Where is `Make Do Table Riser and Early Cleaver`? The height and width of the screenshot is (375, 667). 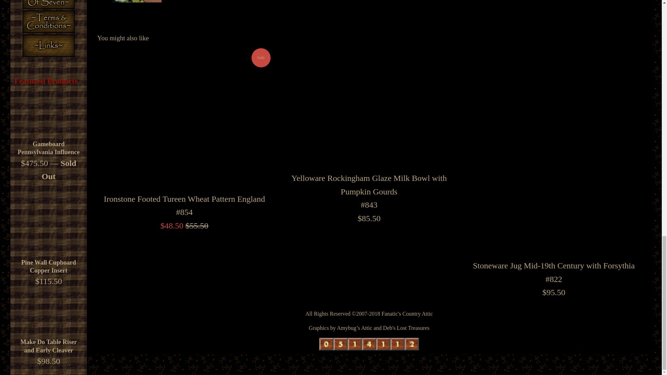
Make Do Table Riser and Early Cleaver is located at coordinates (49, 312).